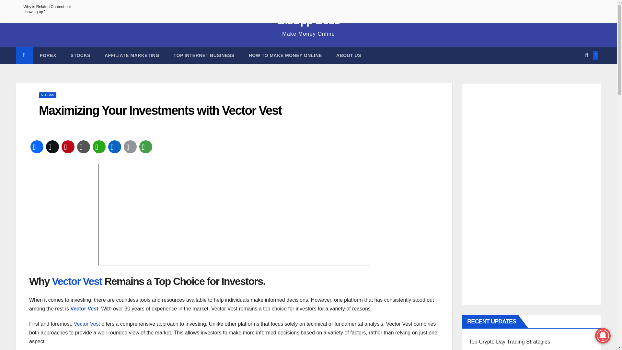 This screenshot has width=622, height=350. What do you see at coordinates (68, 146) in the screenshot?
I see `Pinterest` at bounding box center [68, 146].